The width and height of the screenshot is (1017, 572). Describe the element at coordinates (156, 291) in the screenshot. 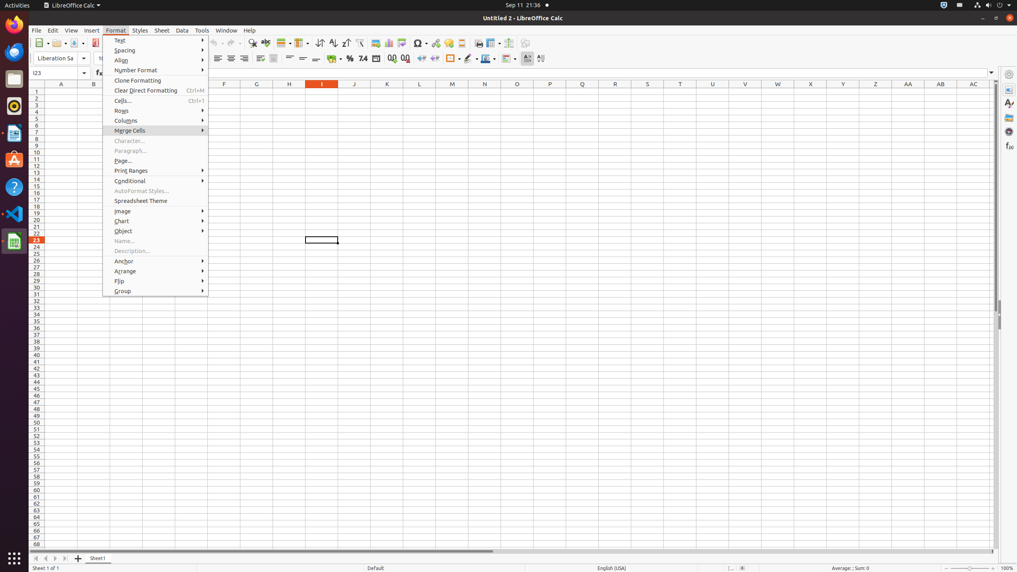

I see `Group` at that location.